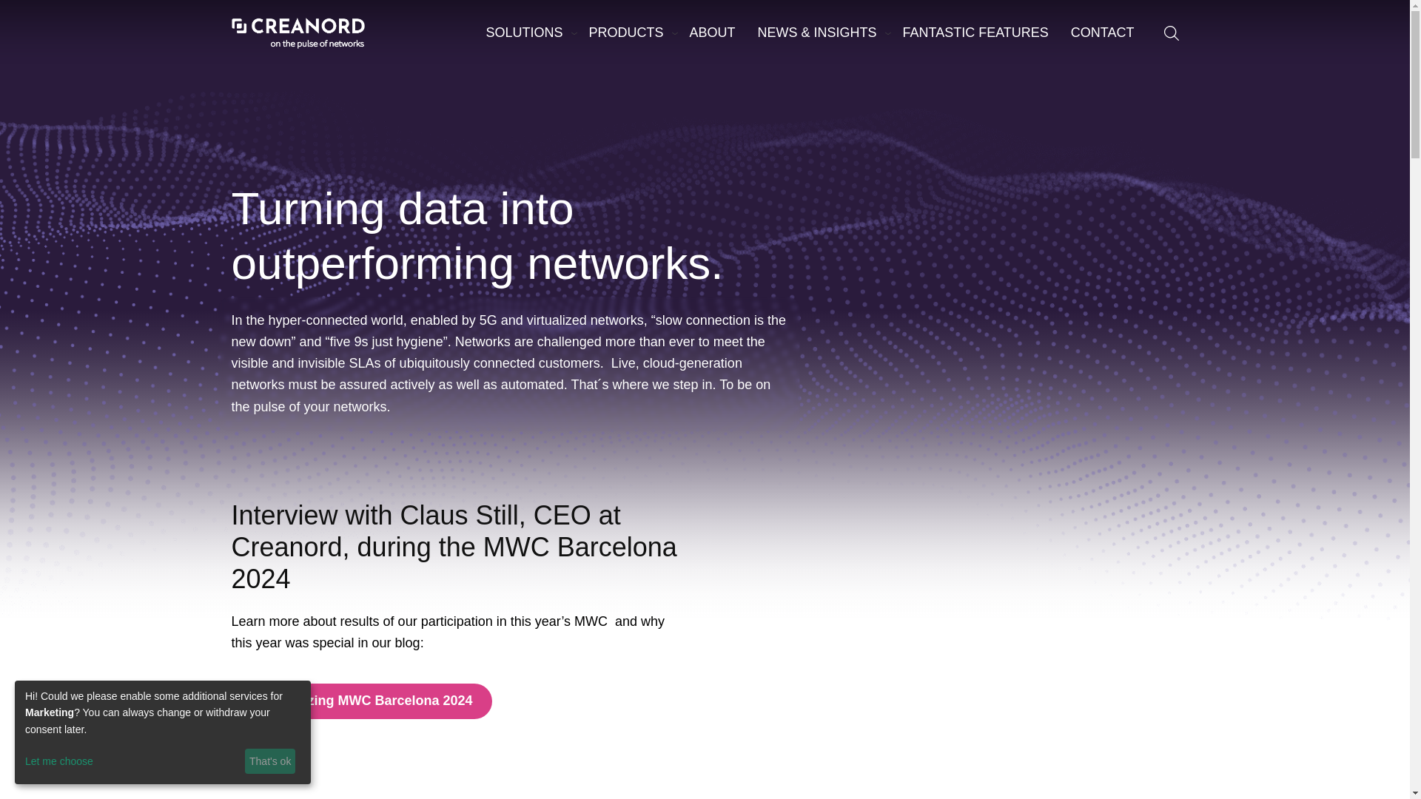 This screenshot has height=799, width=1421. I want to click on PRODUCTS, so click(627, 33).